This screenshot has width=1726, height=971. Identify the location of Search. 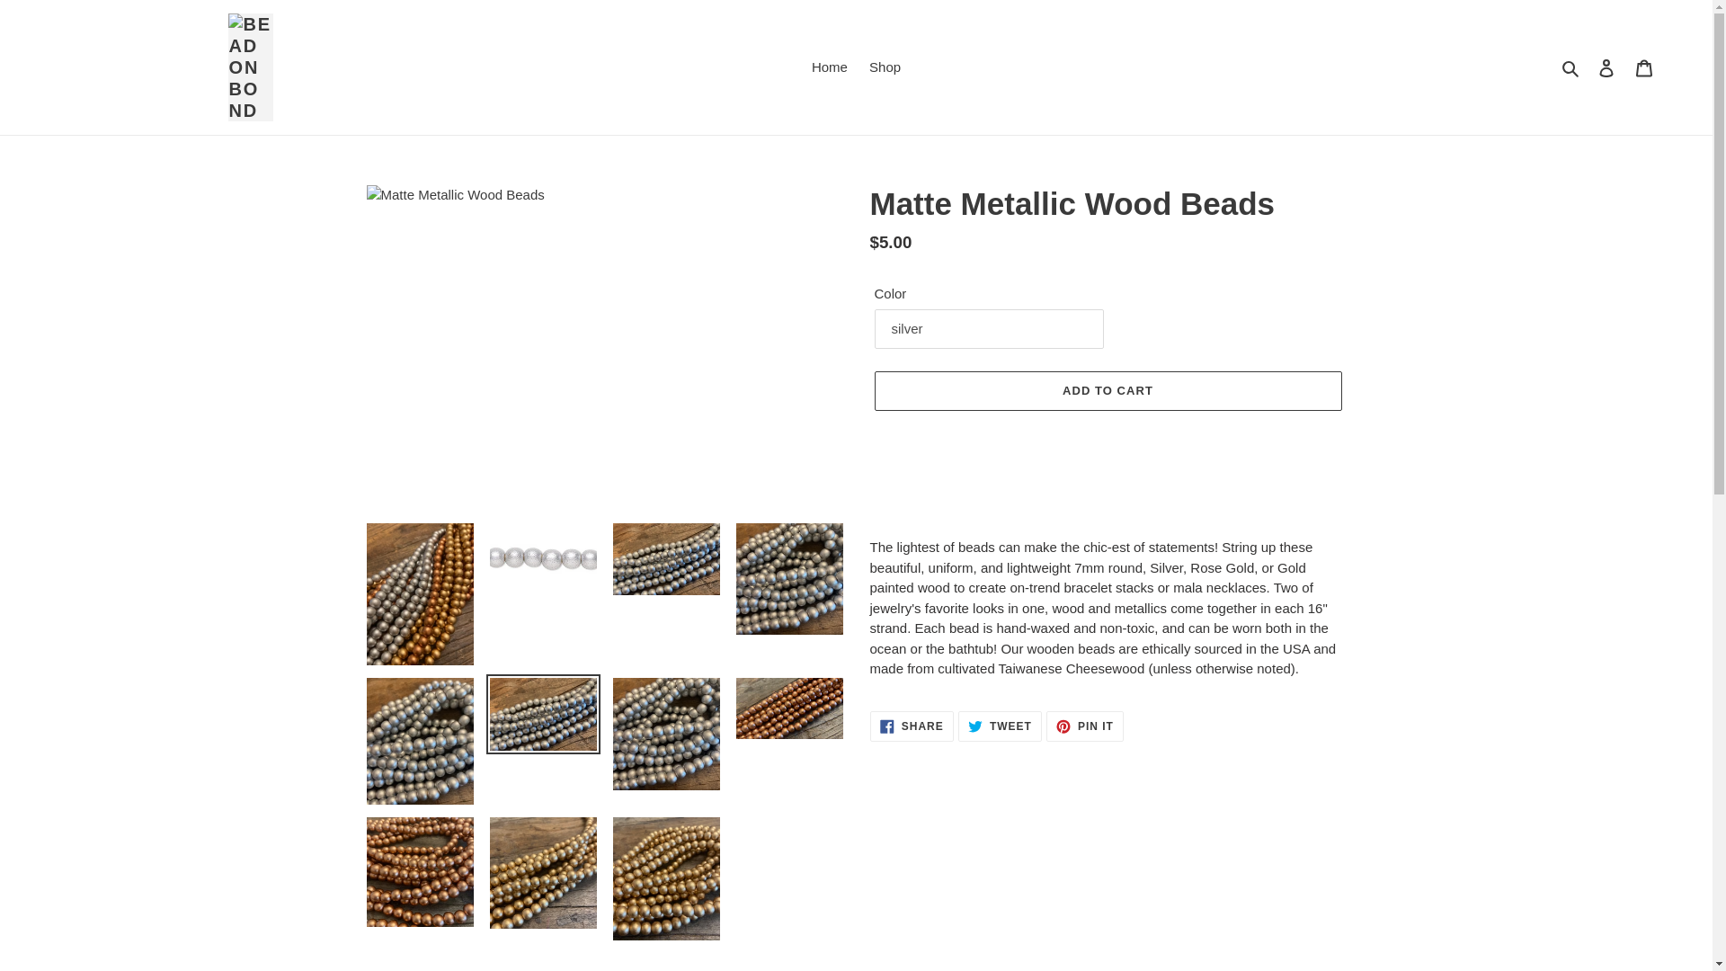
(1644, 68).